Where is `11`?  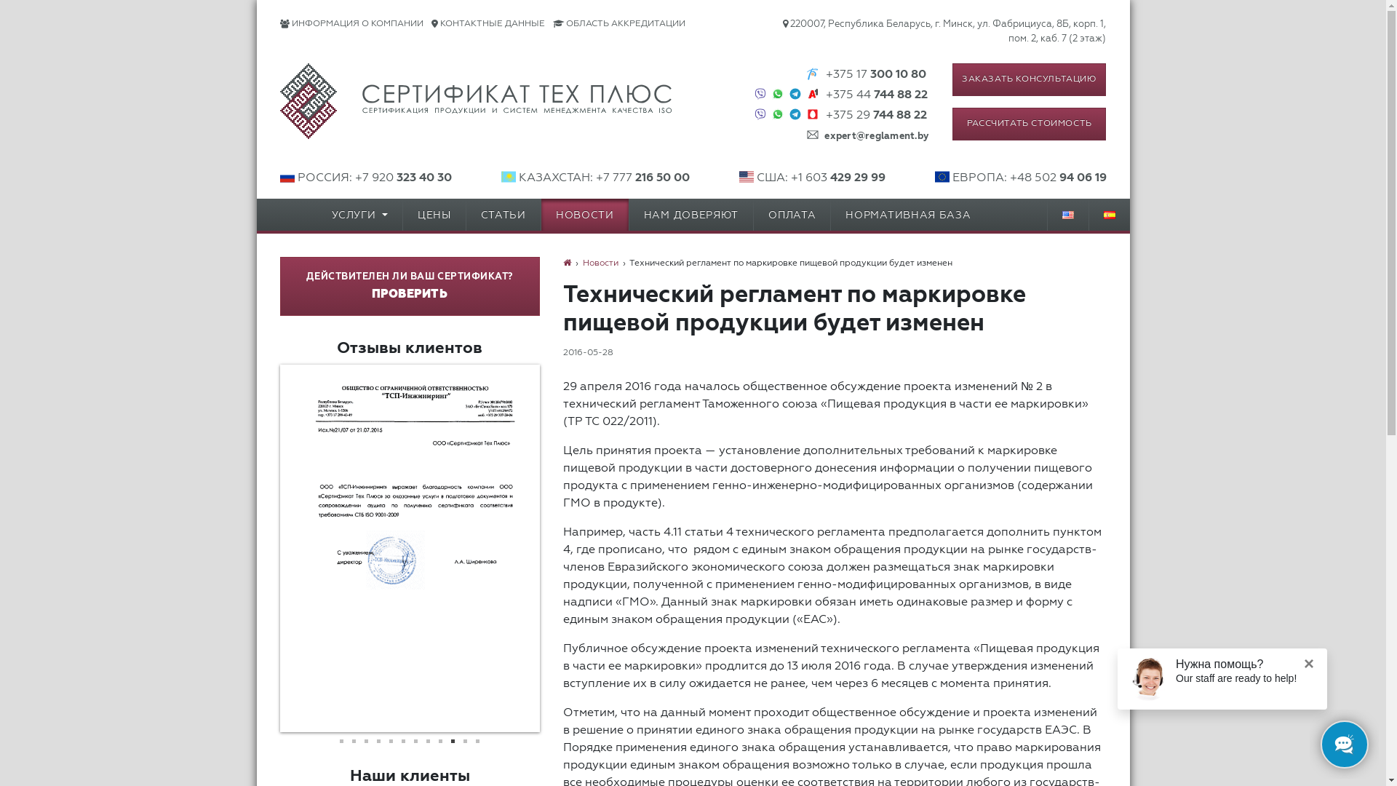 11 is located at coordinates (466, 741).